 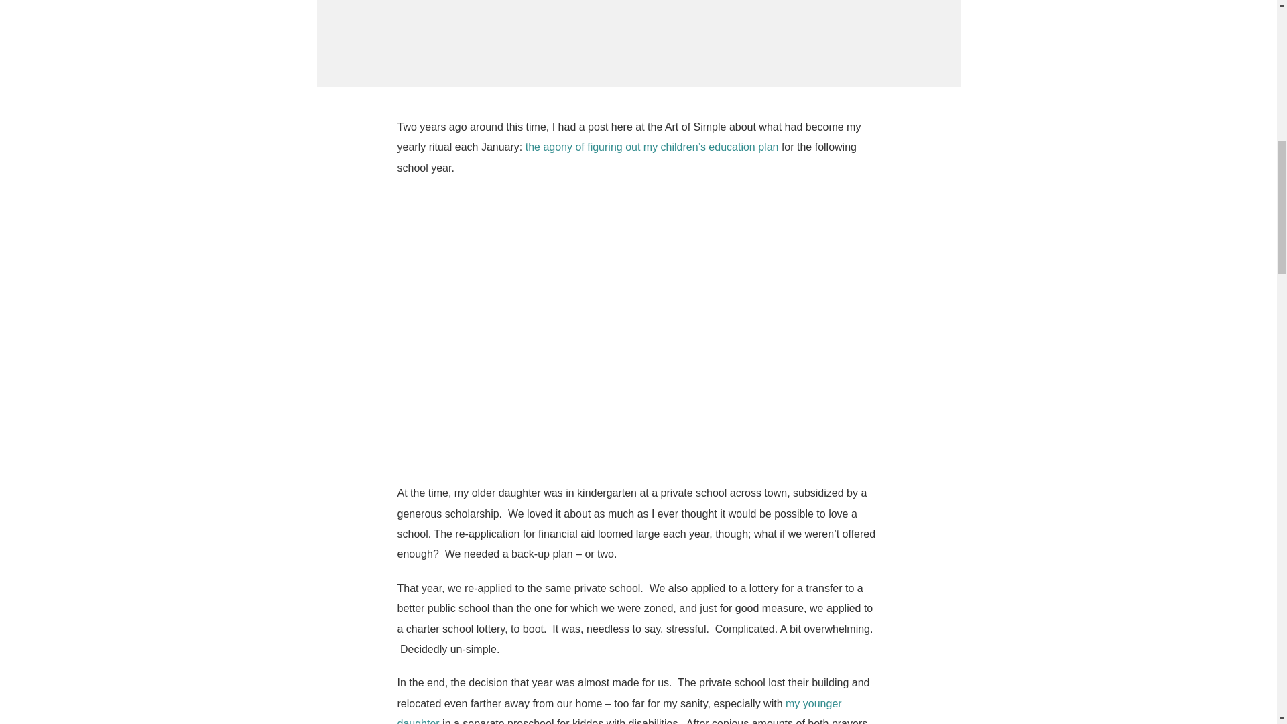 What do you see at coordinates (619, 711) in the screenshot?
I see `my younger daughter` at bounding box center [619, 711].